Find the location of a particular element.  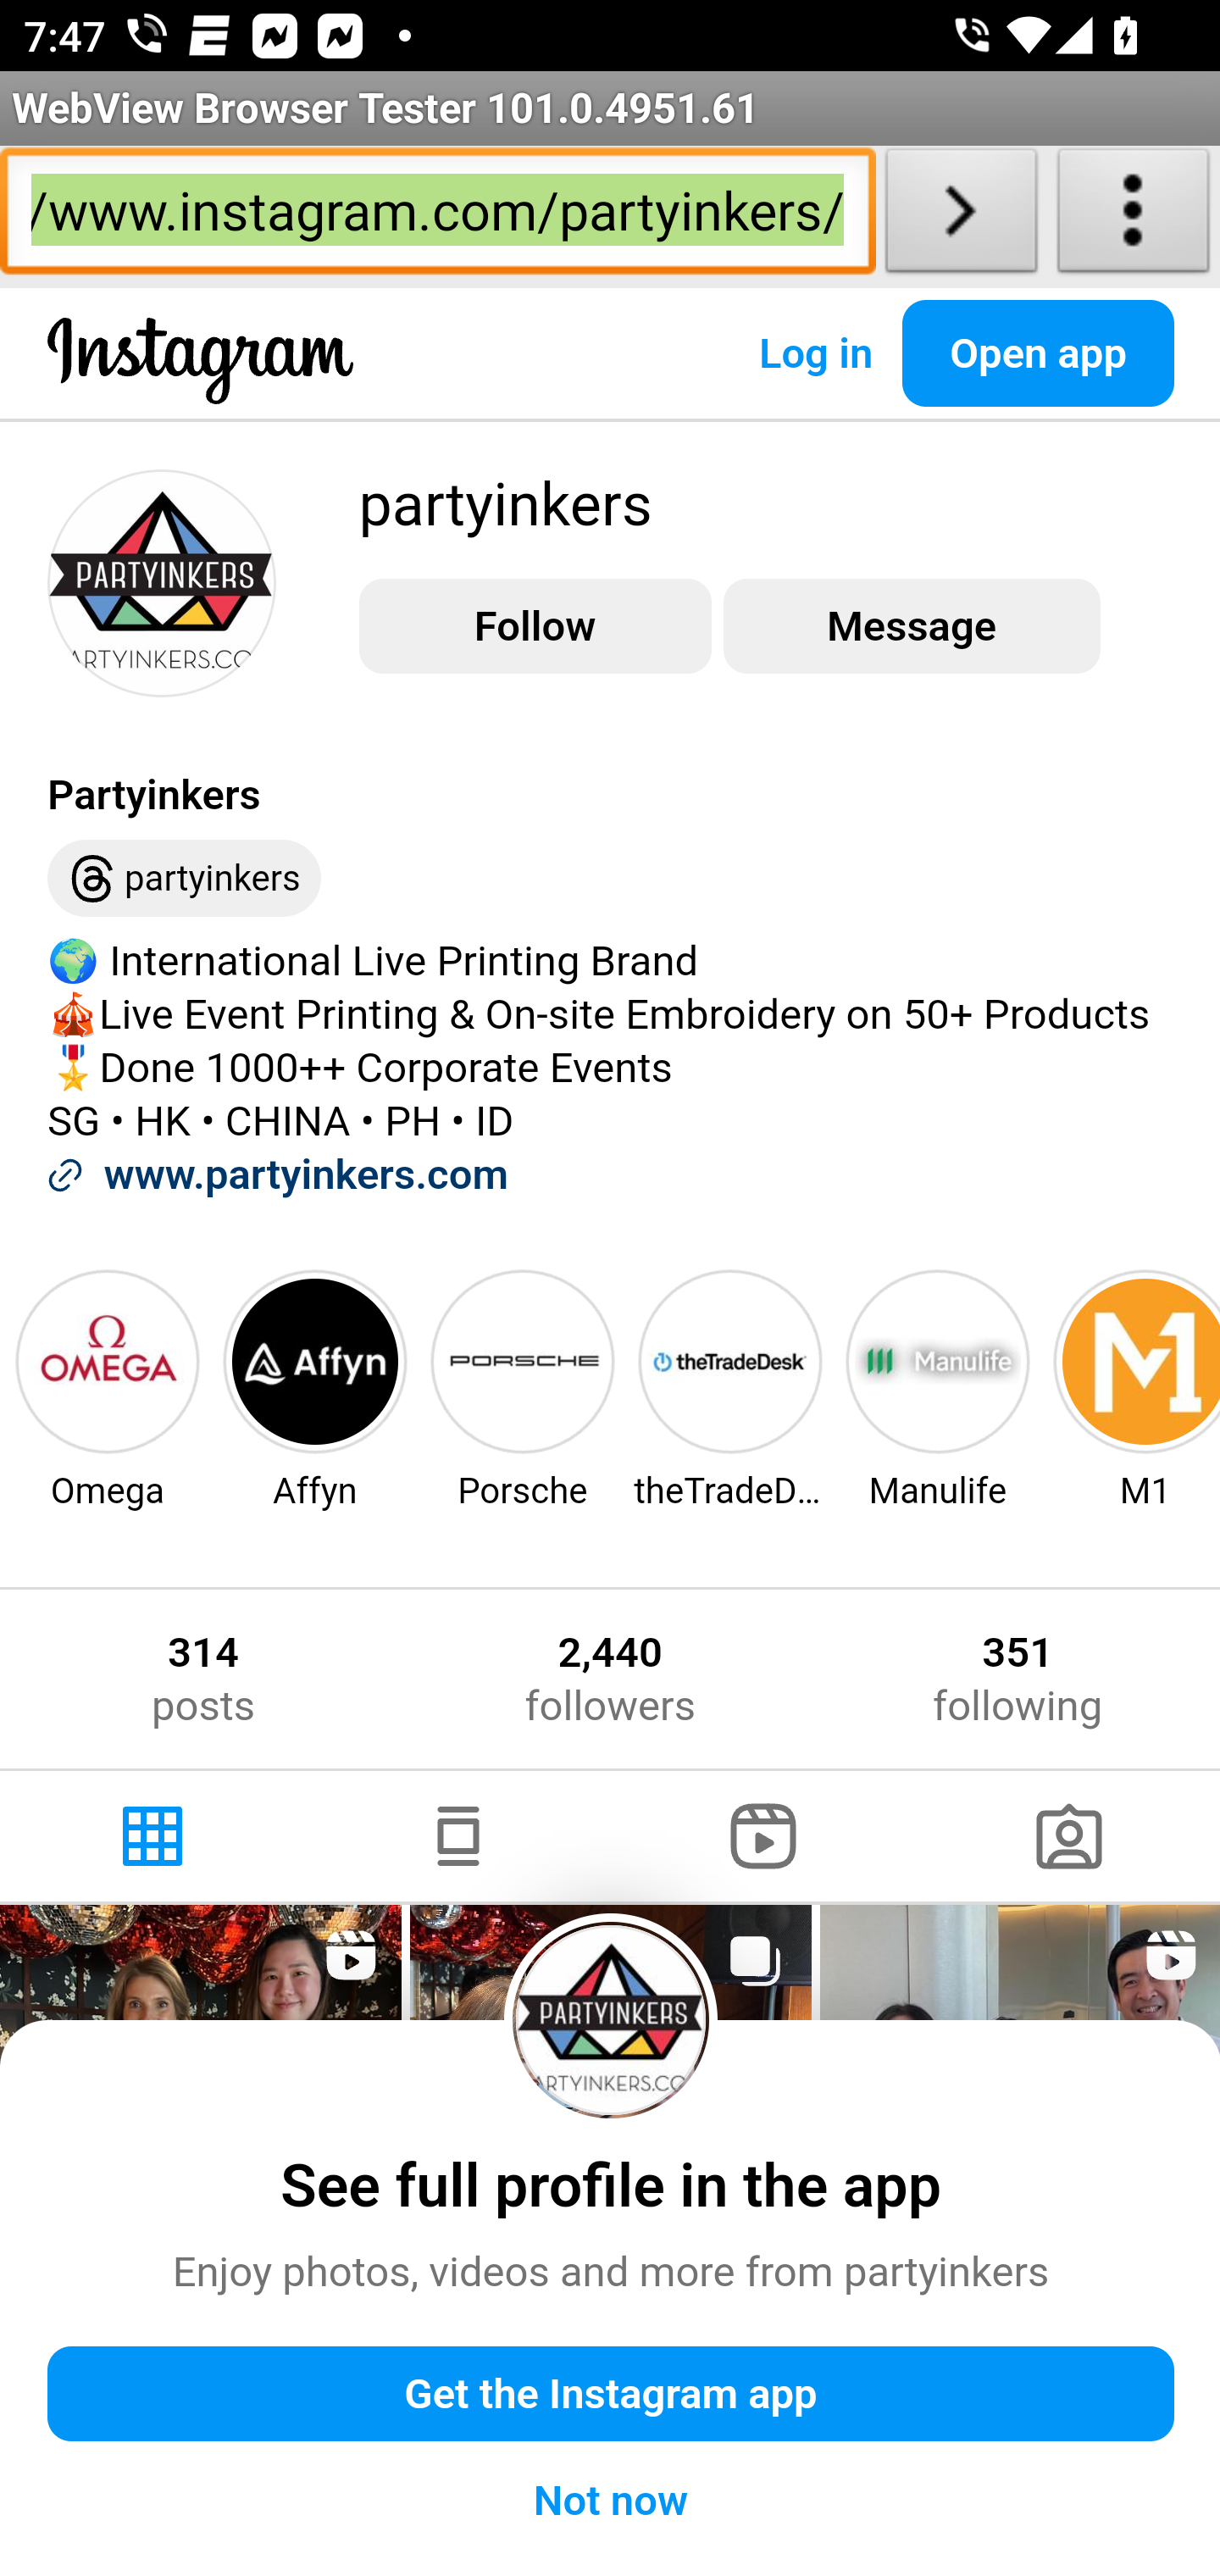

Instagram Instagram Instagram Instagram is located at coordinates (202, 386).